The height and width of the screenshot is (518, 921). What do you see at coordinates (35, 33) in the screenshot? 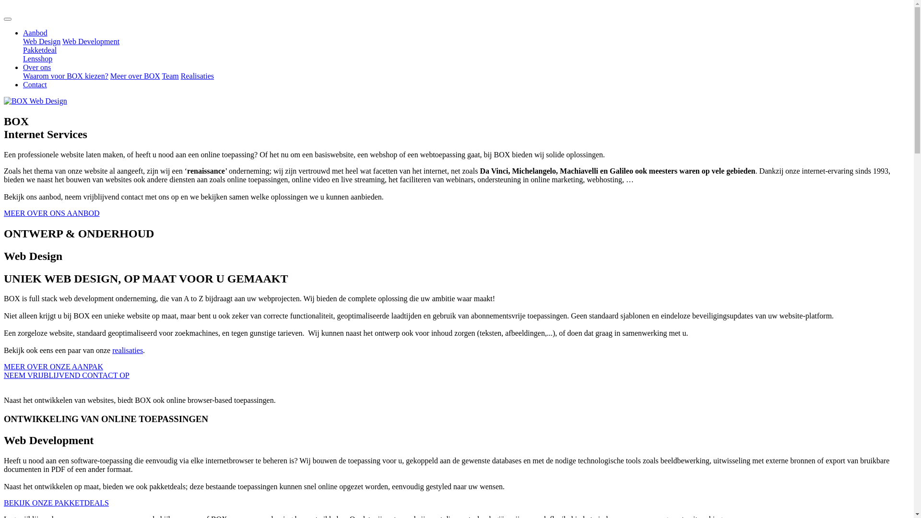
I see `Aanbod` at bounding box center [35, 33].